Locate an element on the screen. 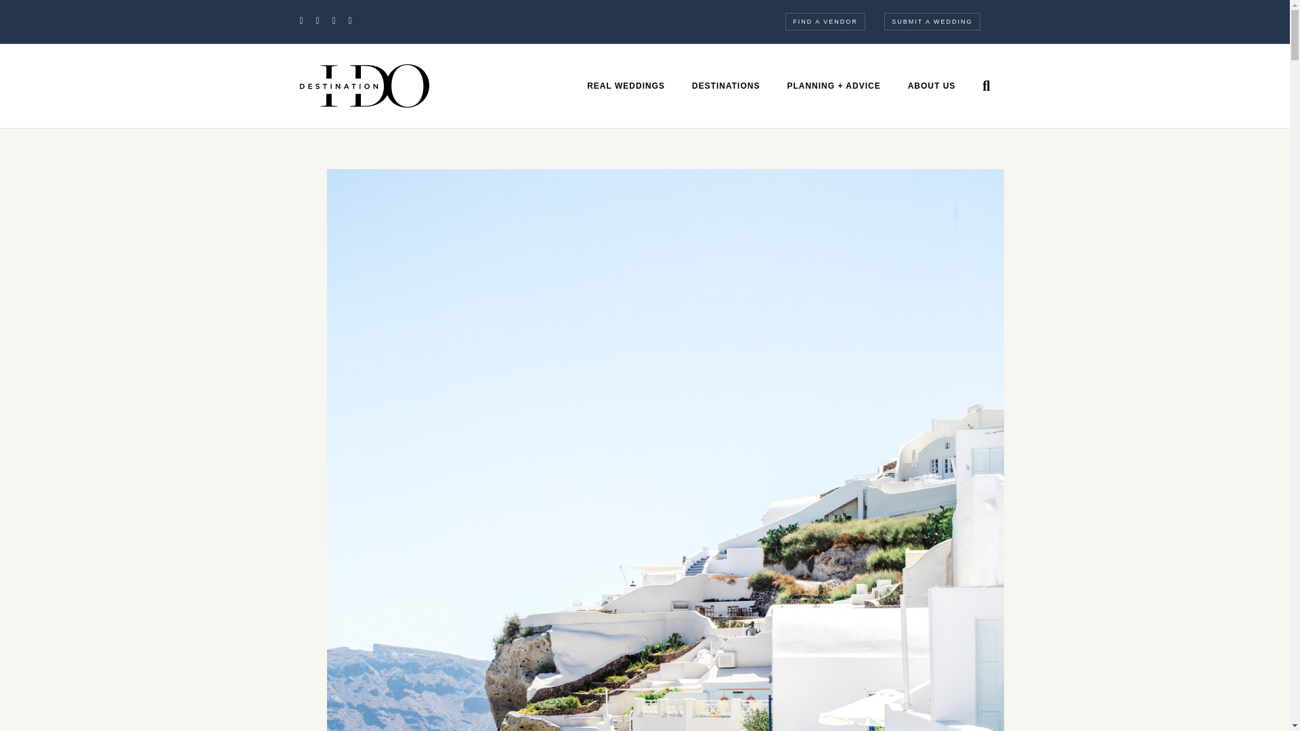  REAL WEDDINGS is located at coordinates (626, 86).